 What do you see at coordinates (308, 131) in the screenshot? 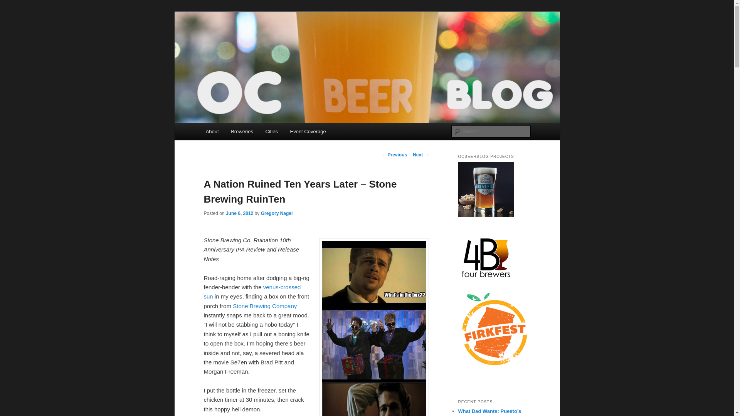
I see `Event Coverage` at bounding box center [308, 131].